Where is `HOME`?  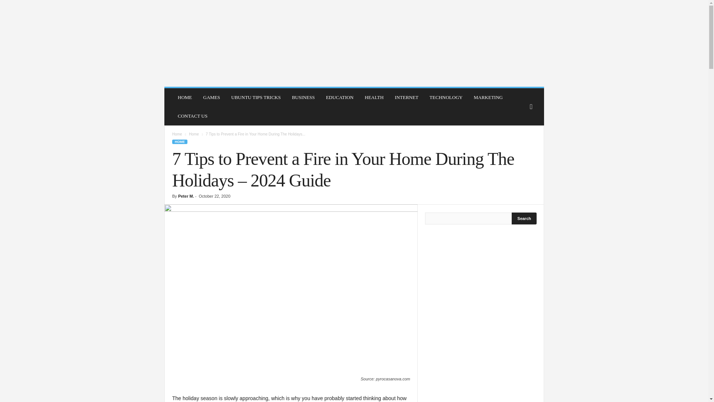 HOME is located at coordinates (184, 98).